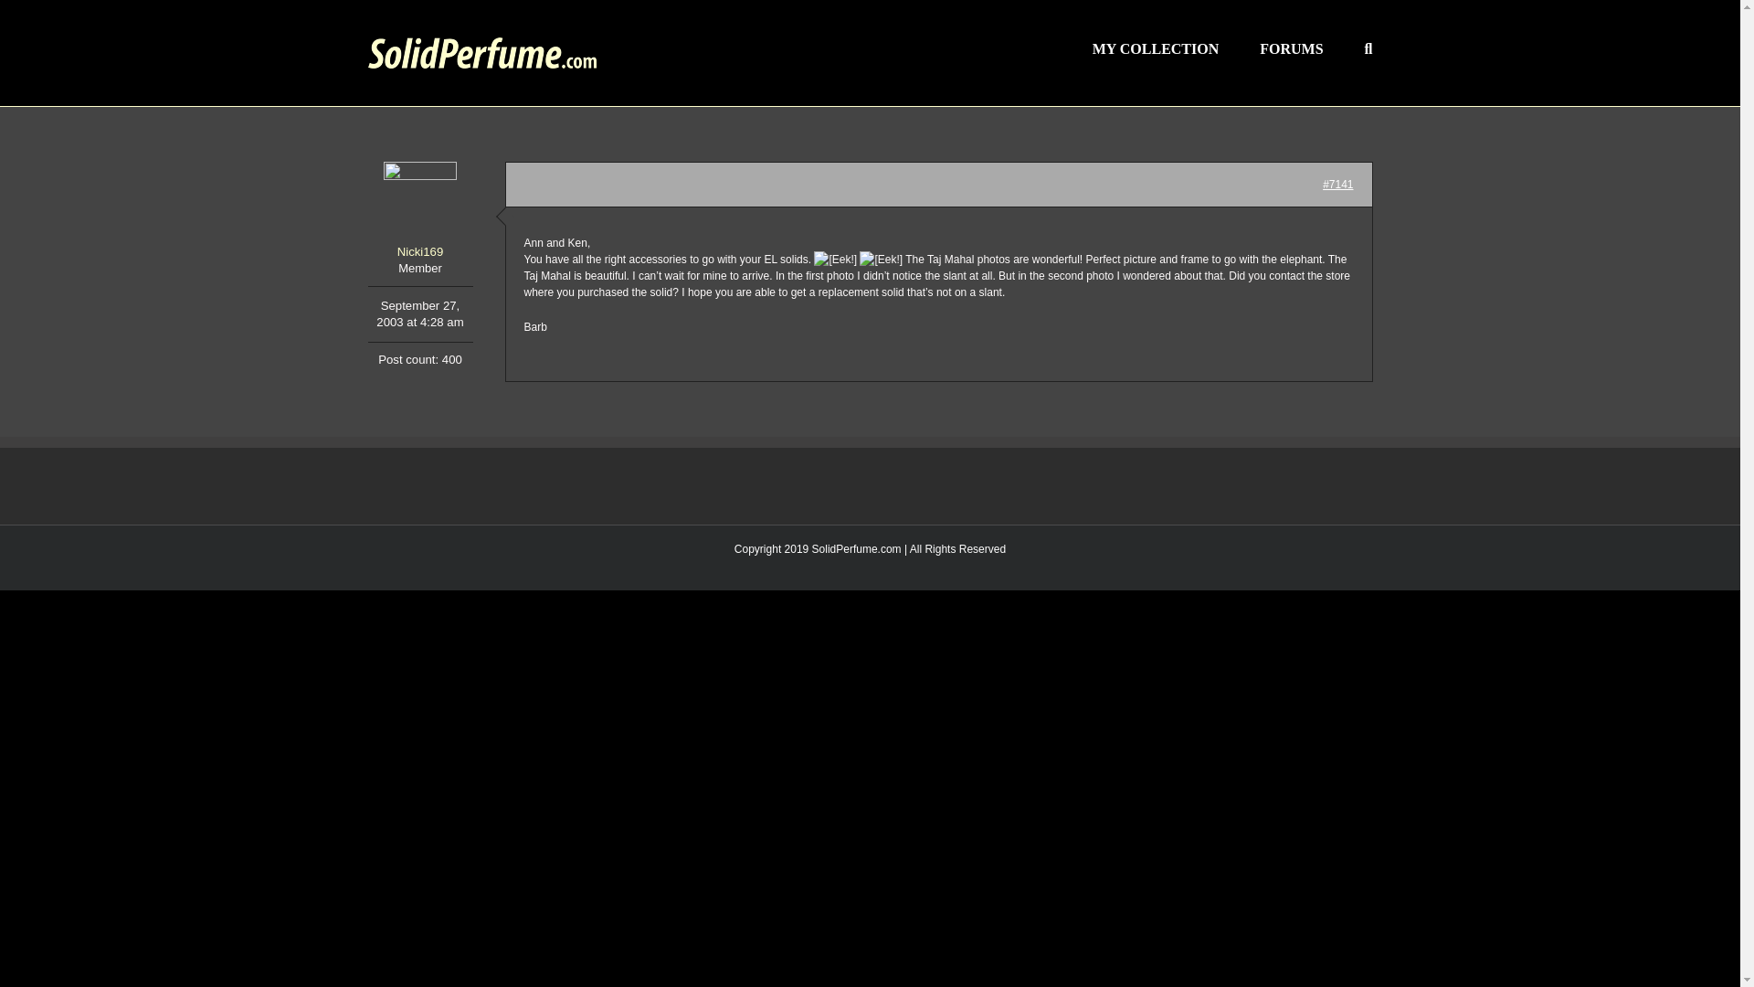  Describe the element at coordinates (418, 212) in the screenshot. I see `View Nicki169's profile` at that location.